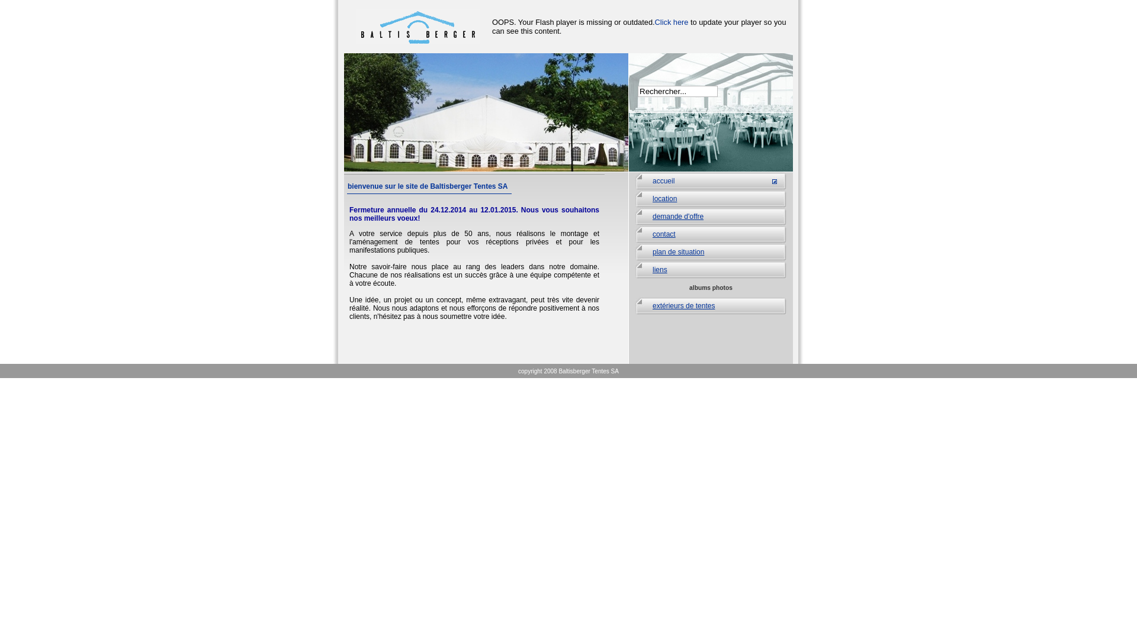 This screenshot has height=639, width=1137. Describe the element at coordinates (711, 234) in the screenshot. I see `contact` at that location.